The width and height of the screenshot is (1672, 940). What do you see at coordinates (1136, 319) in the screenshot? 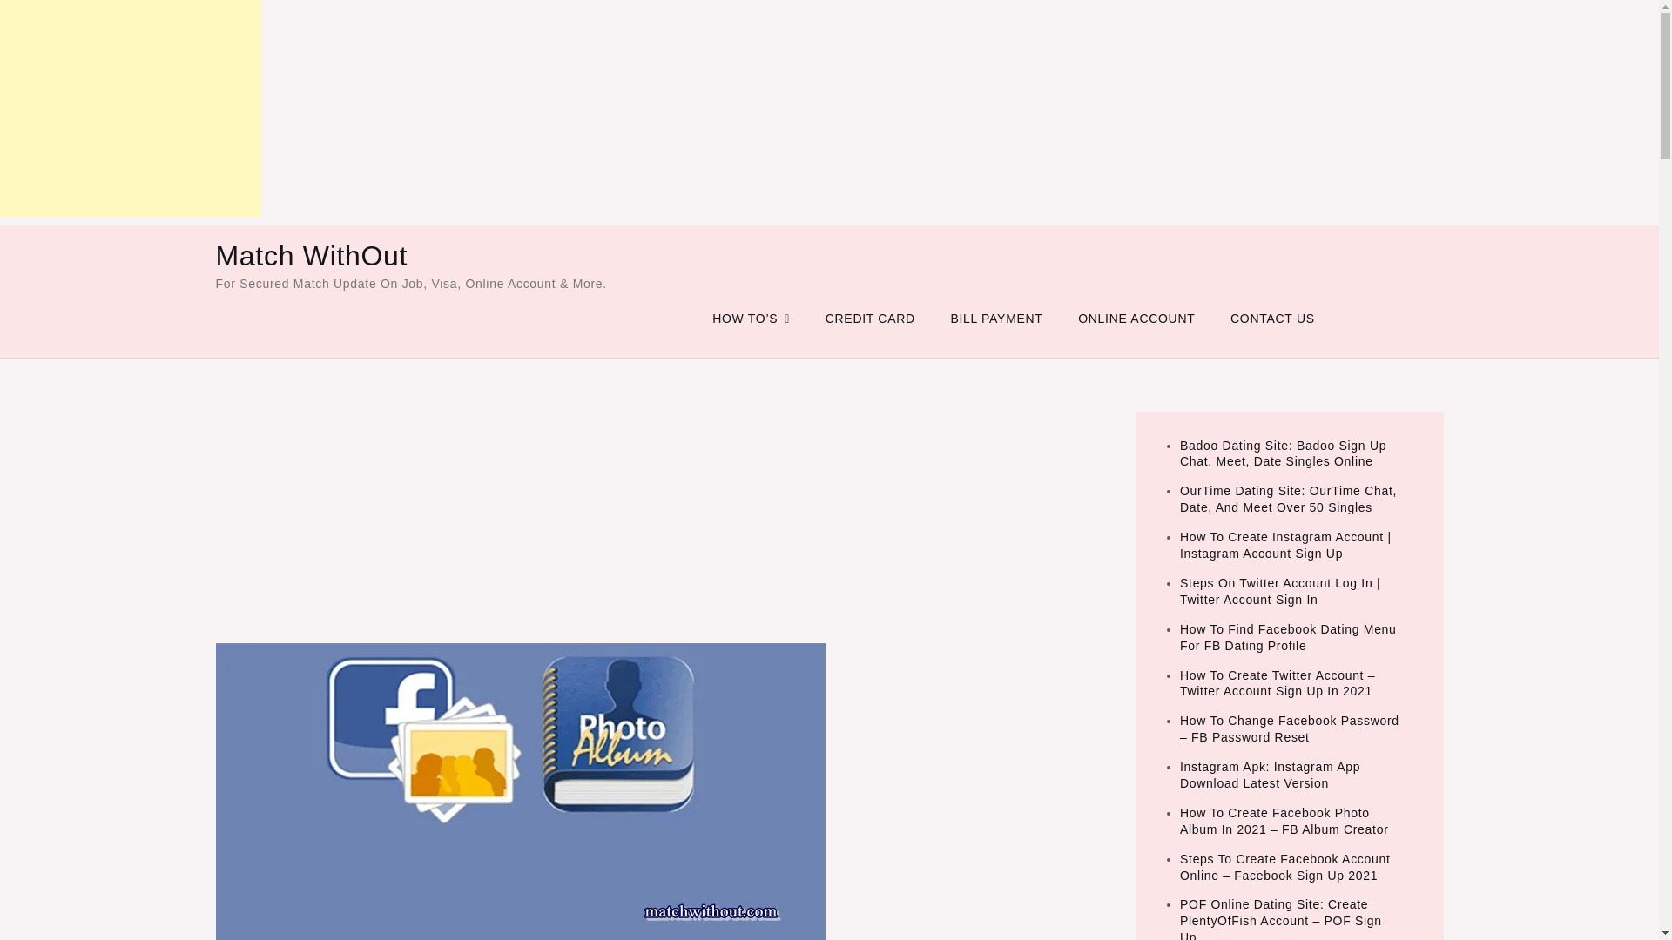
I see `ONLINE ACCOUNT` at bounding box center [1136, 319].